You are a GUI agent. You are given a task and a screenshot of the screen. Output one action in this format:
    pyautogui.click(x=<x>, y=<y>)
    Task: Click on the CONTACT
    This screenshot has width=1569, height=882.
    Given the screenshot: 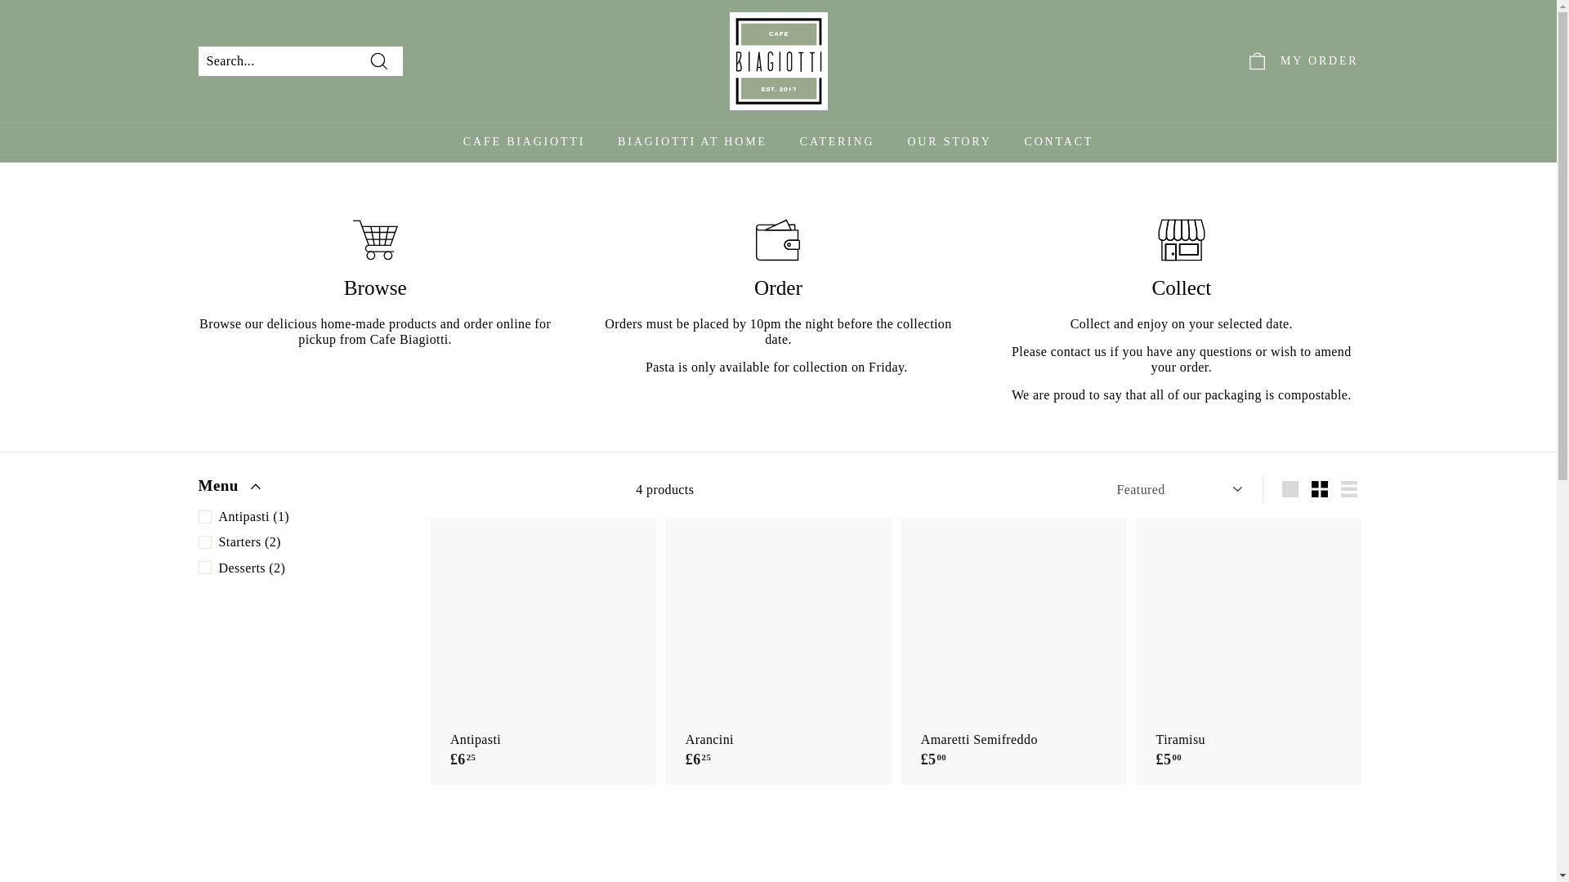 What is the action you would take?
    pyautogui.click(x=1059, y=142)
    